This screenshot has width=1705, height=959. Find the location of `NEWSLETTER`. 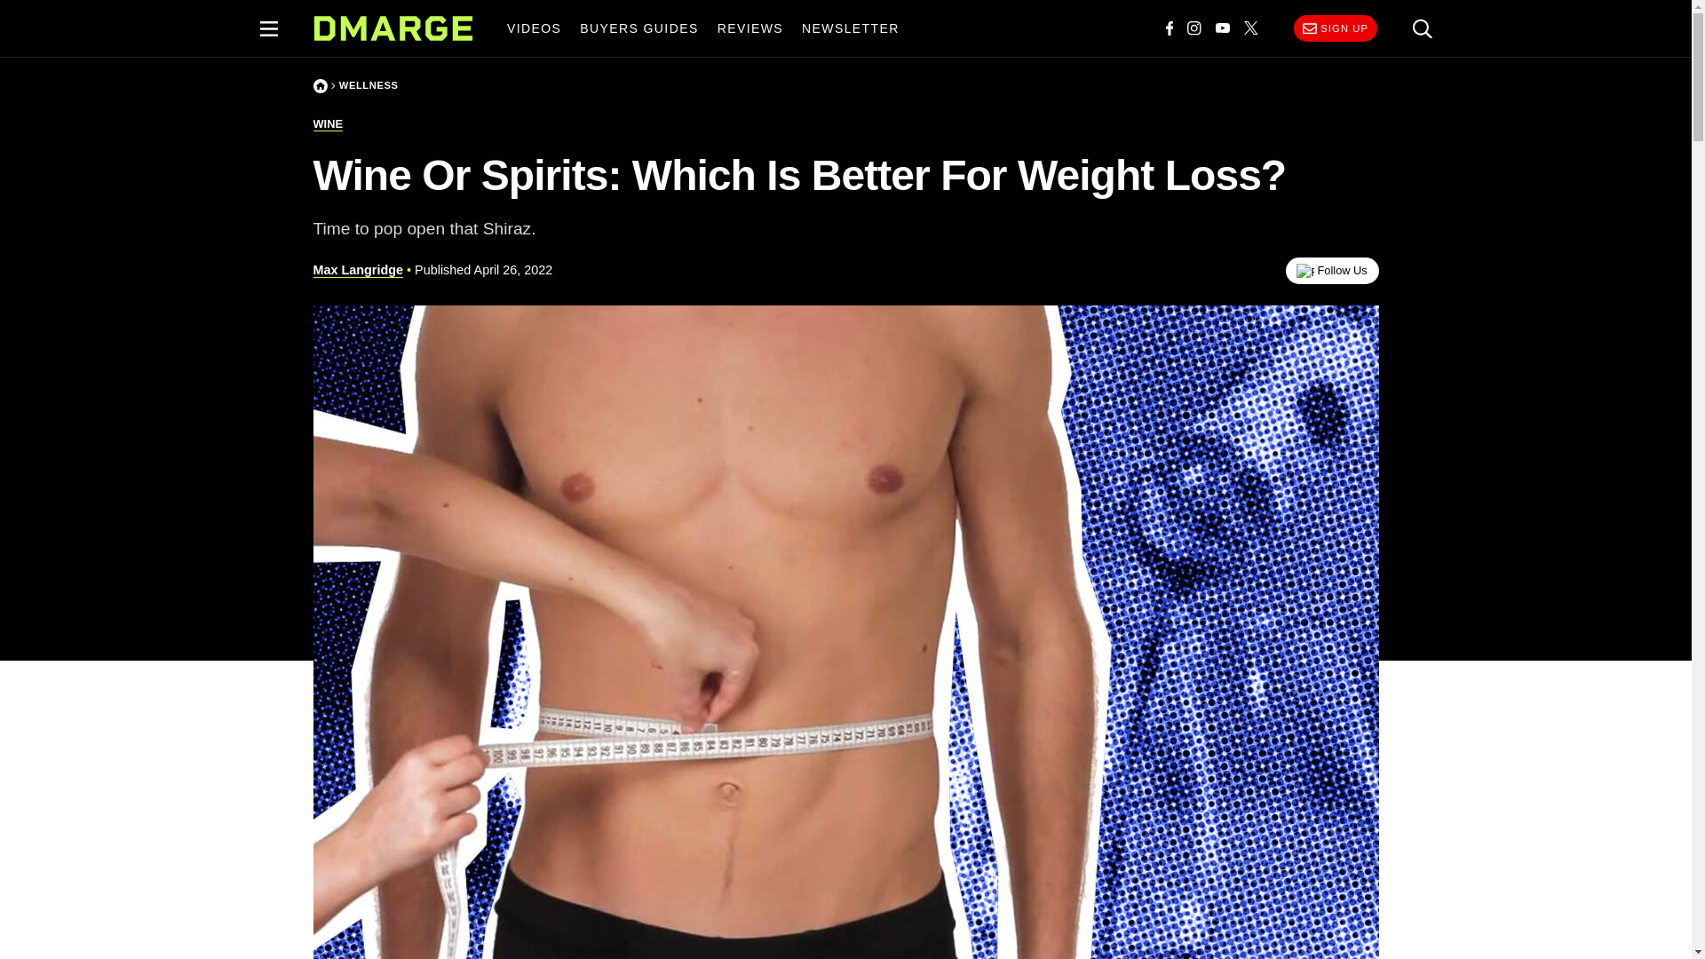

NEWSLETTER is located at coordinates (851, 28).